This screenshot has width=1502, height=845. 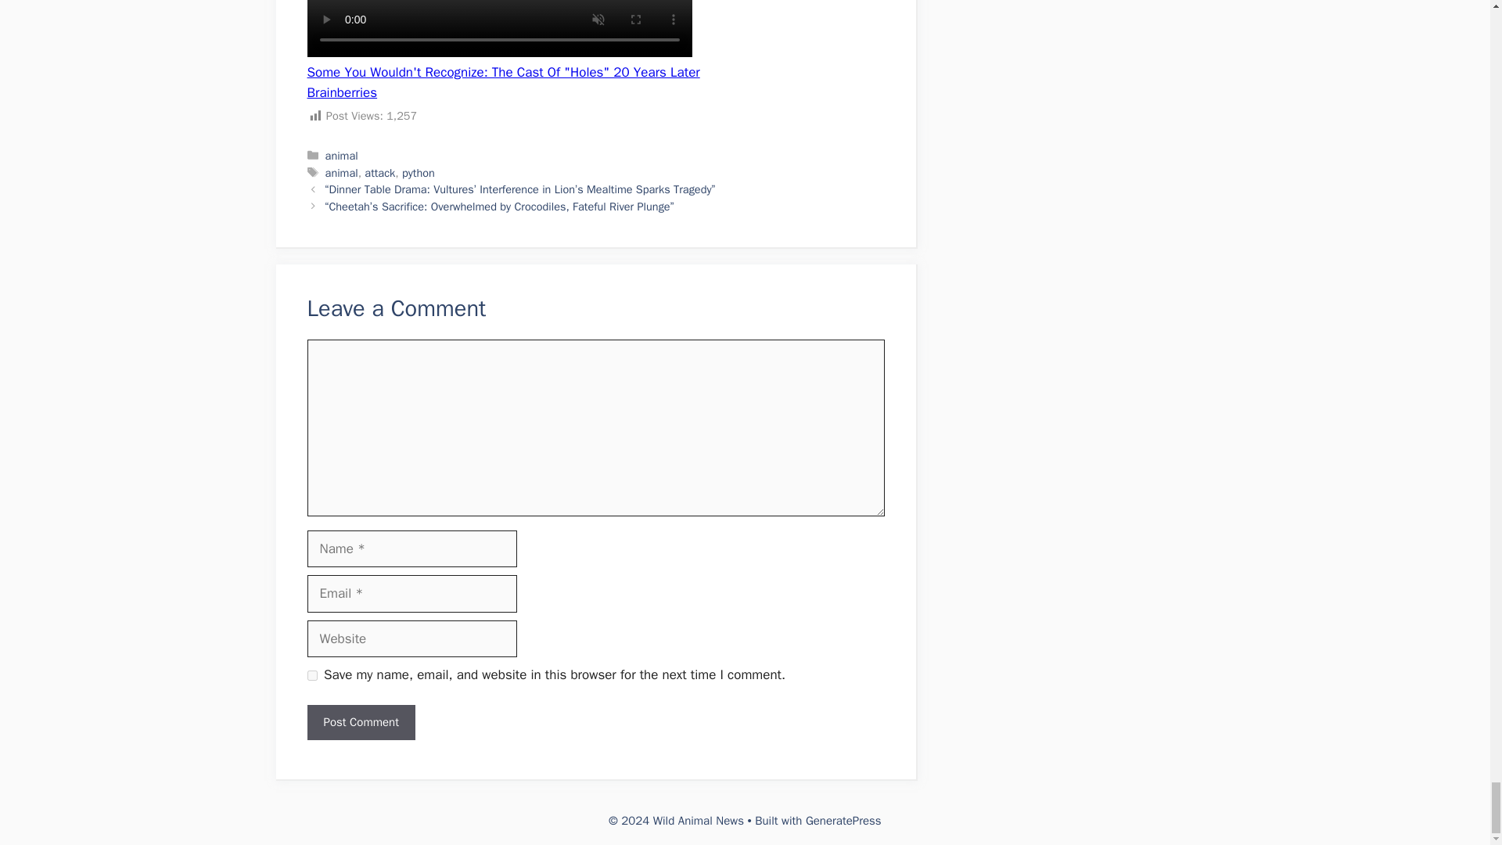 What do you see at coordinates (342, 172) in the screenshot?
I see `animal` at bounding box center [342, 172].